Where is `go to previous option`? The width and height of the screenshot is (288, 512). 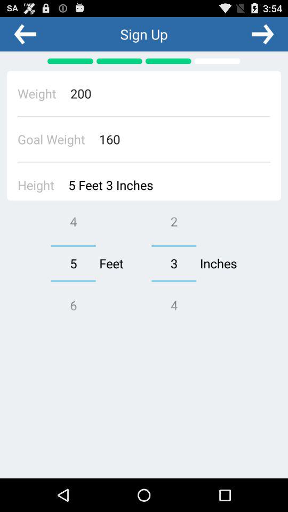
go to previous option is located at coordinates (25, 34).